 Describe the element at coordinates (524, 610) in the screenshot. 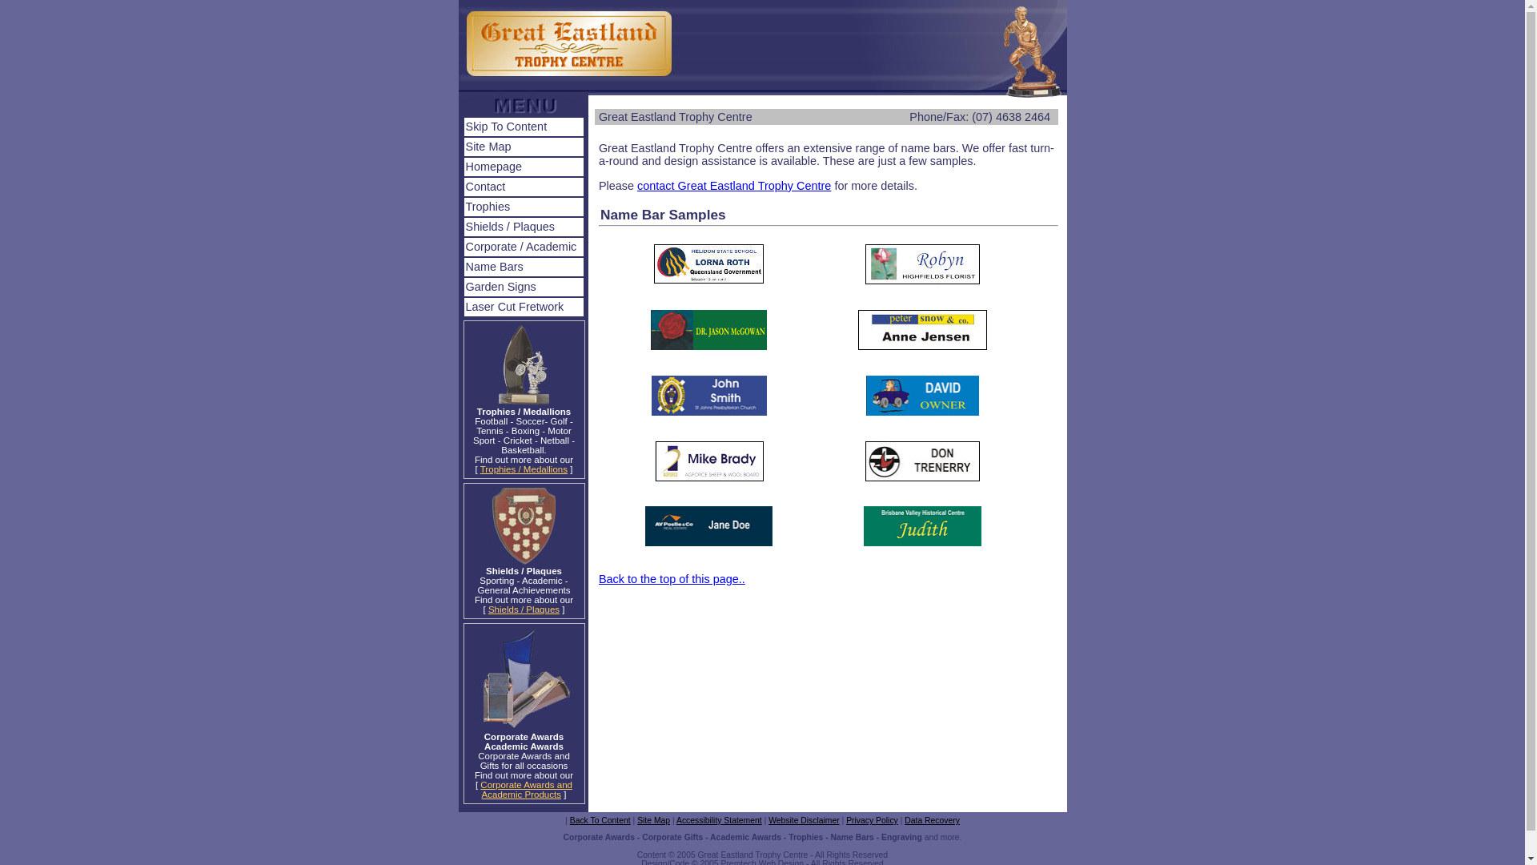

I see `Shields / Plaques` at that location.